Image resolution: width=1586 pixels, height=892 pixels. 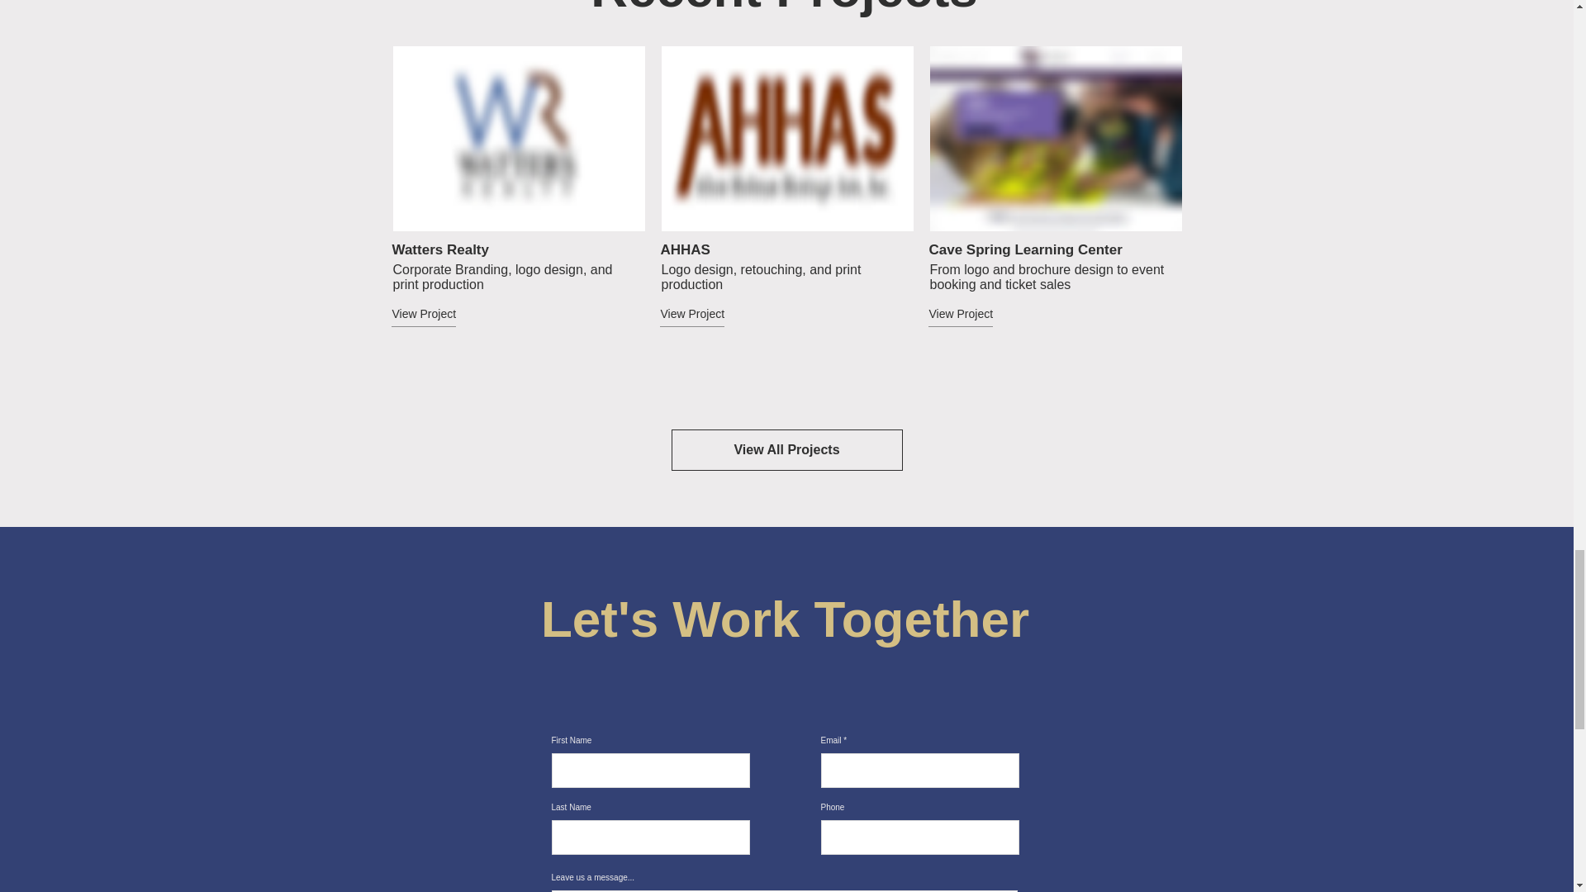 I want to click on wrLogo.png, so click(x=519, y=139).